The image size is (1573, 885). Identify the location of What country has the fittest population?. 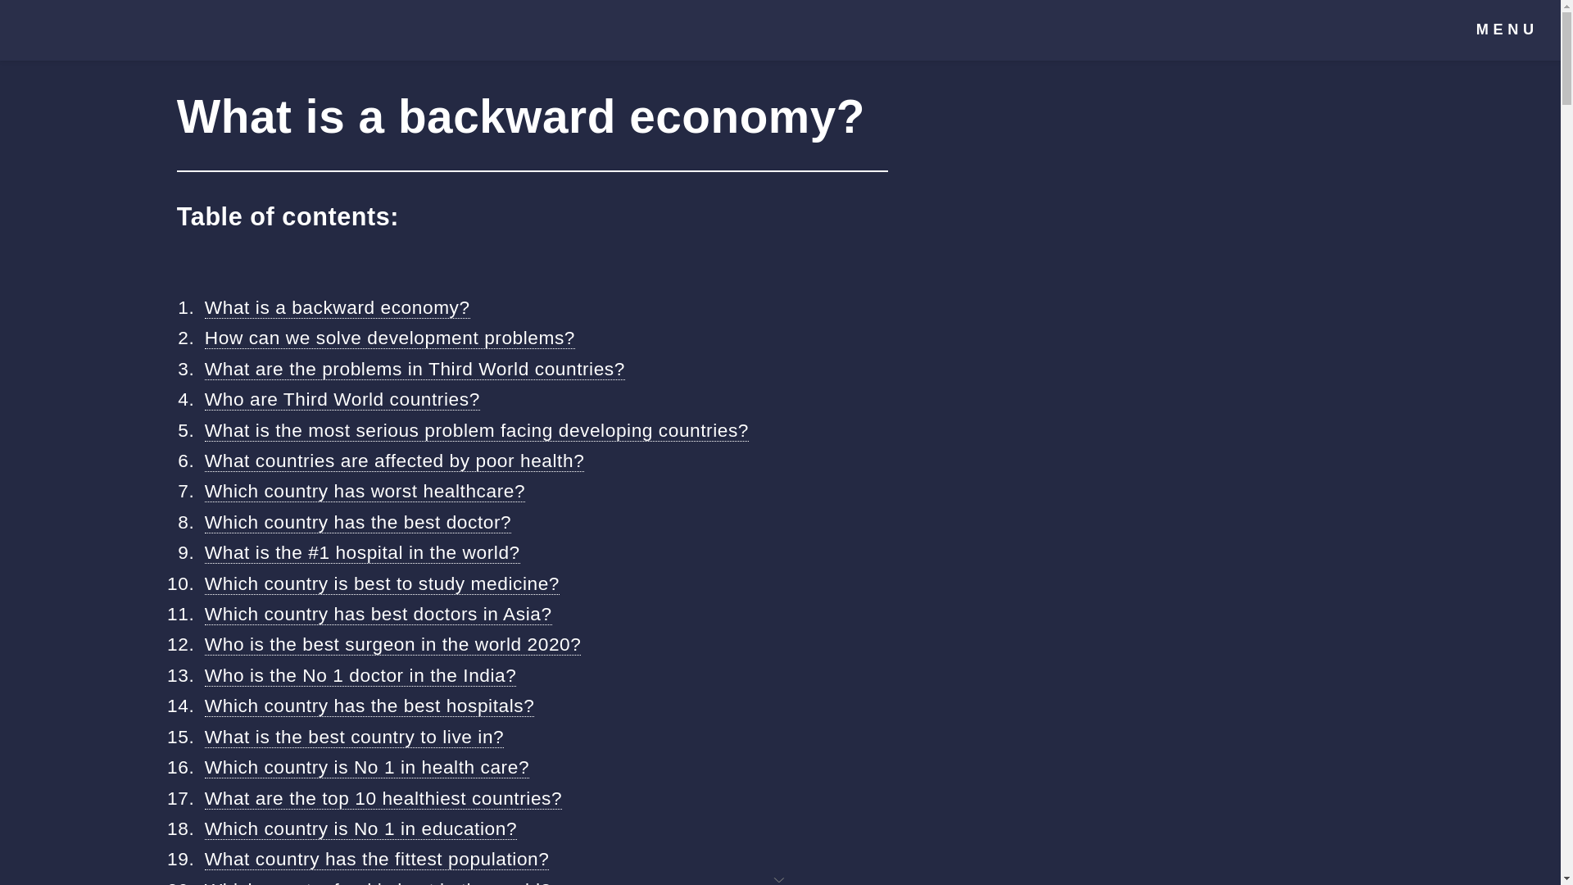
(377, 859).